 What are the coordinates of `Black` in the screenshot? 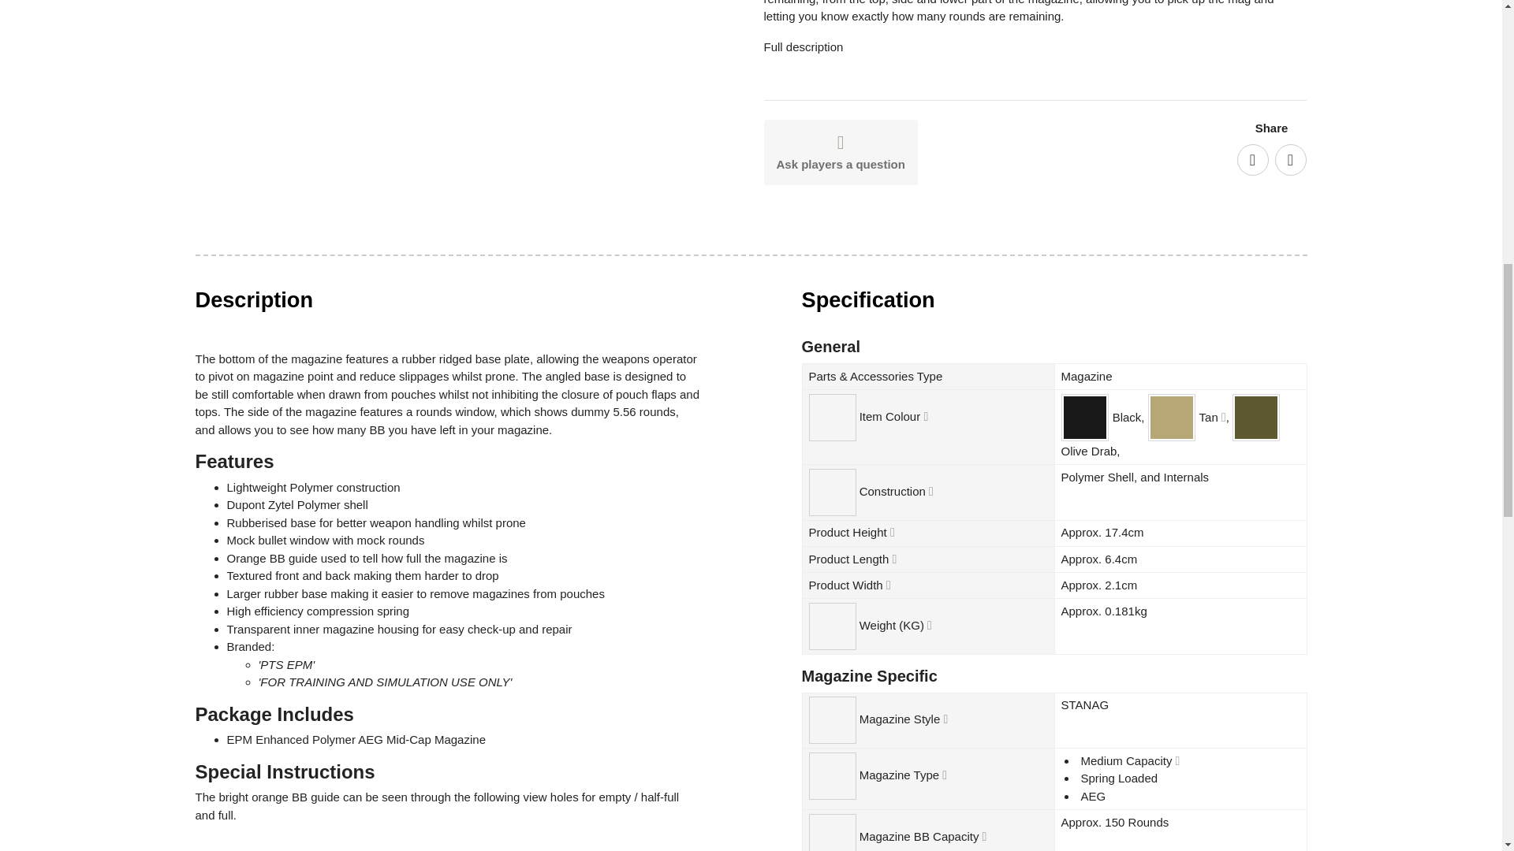 It's located at (1083, 418).